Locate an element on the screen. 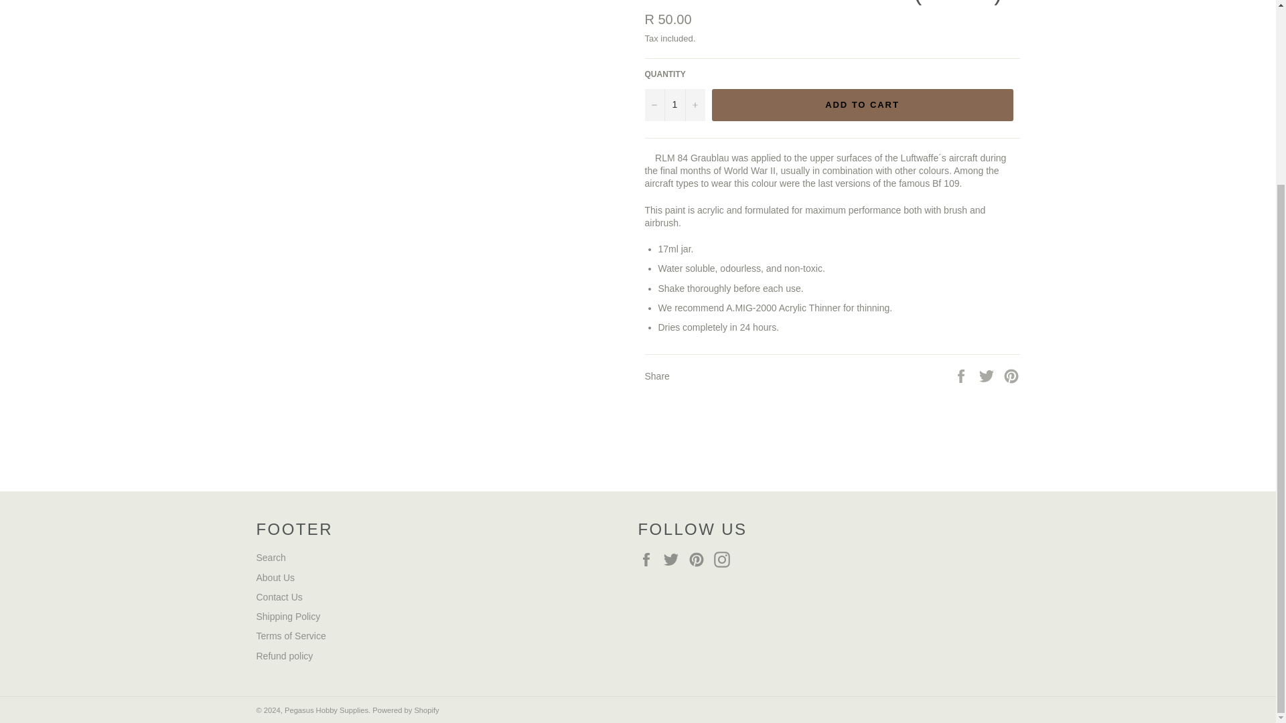 The width and height of the screenshot is (1286, 723). Tweet on Twitter is located at coordinates (988, 375).